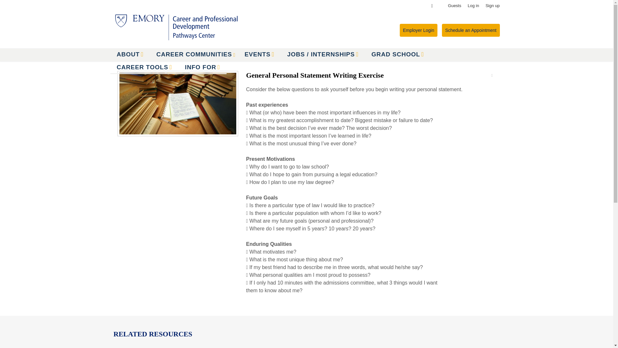 Image resolution: width=618 pixels, height=348 pixels. Describe the element at coordinates (473, 5) in the screenshot. I see `Log in` at that location.